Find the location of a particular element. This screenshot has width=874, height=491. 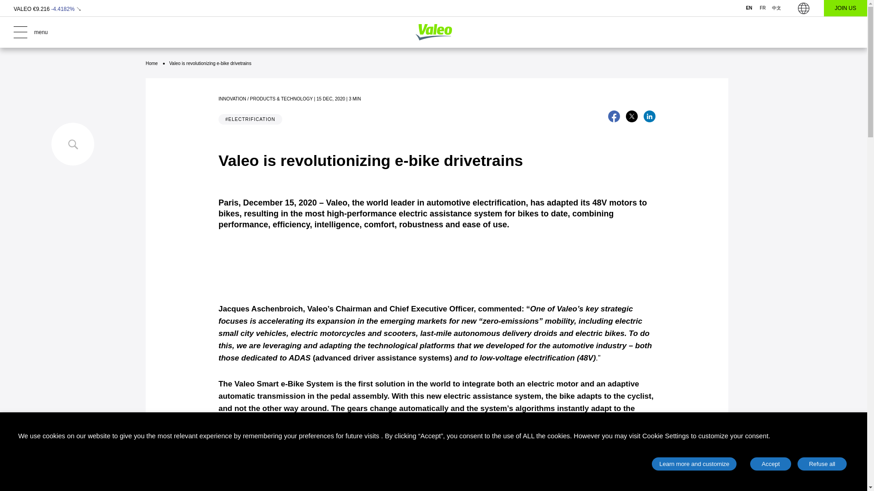

FR is located at coordinates (763, 8).